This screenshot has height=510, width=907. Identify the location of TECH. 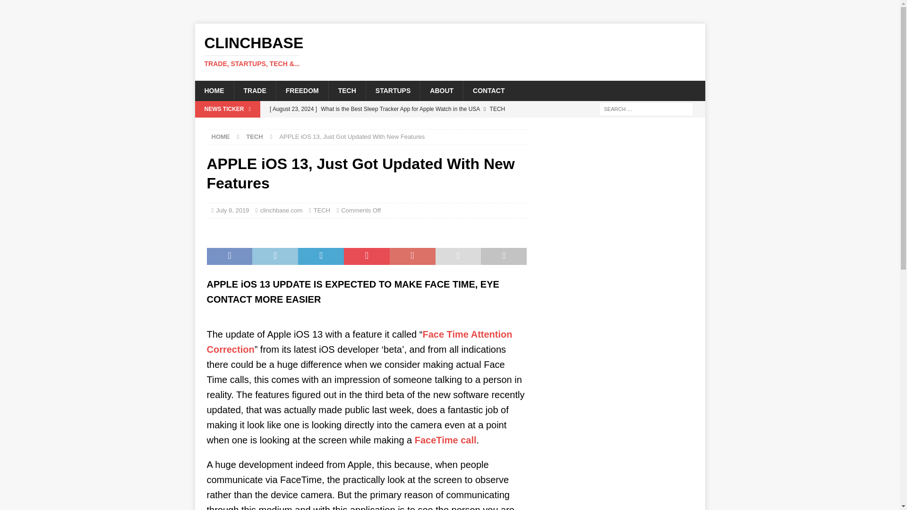
(347, 90).